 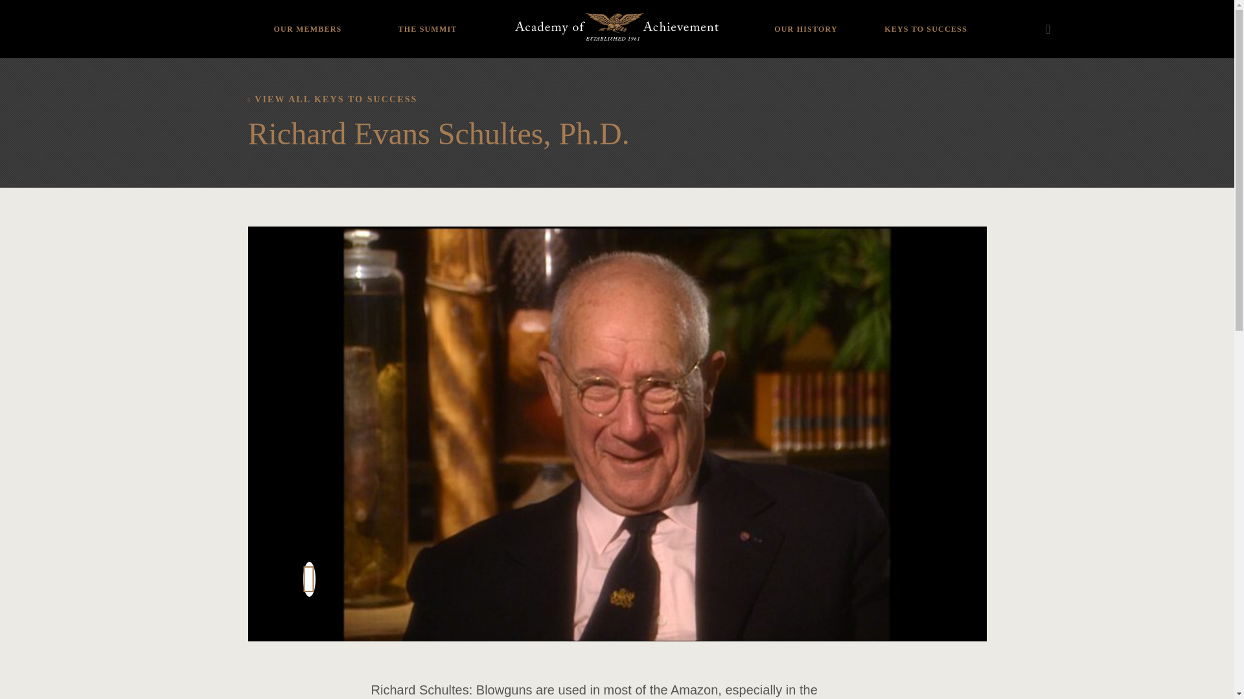 I want to click on GOLDEN PLATE AWARDEES, so click(x=806, y=16).